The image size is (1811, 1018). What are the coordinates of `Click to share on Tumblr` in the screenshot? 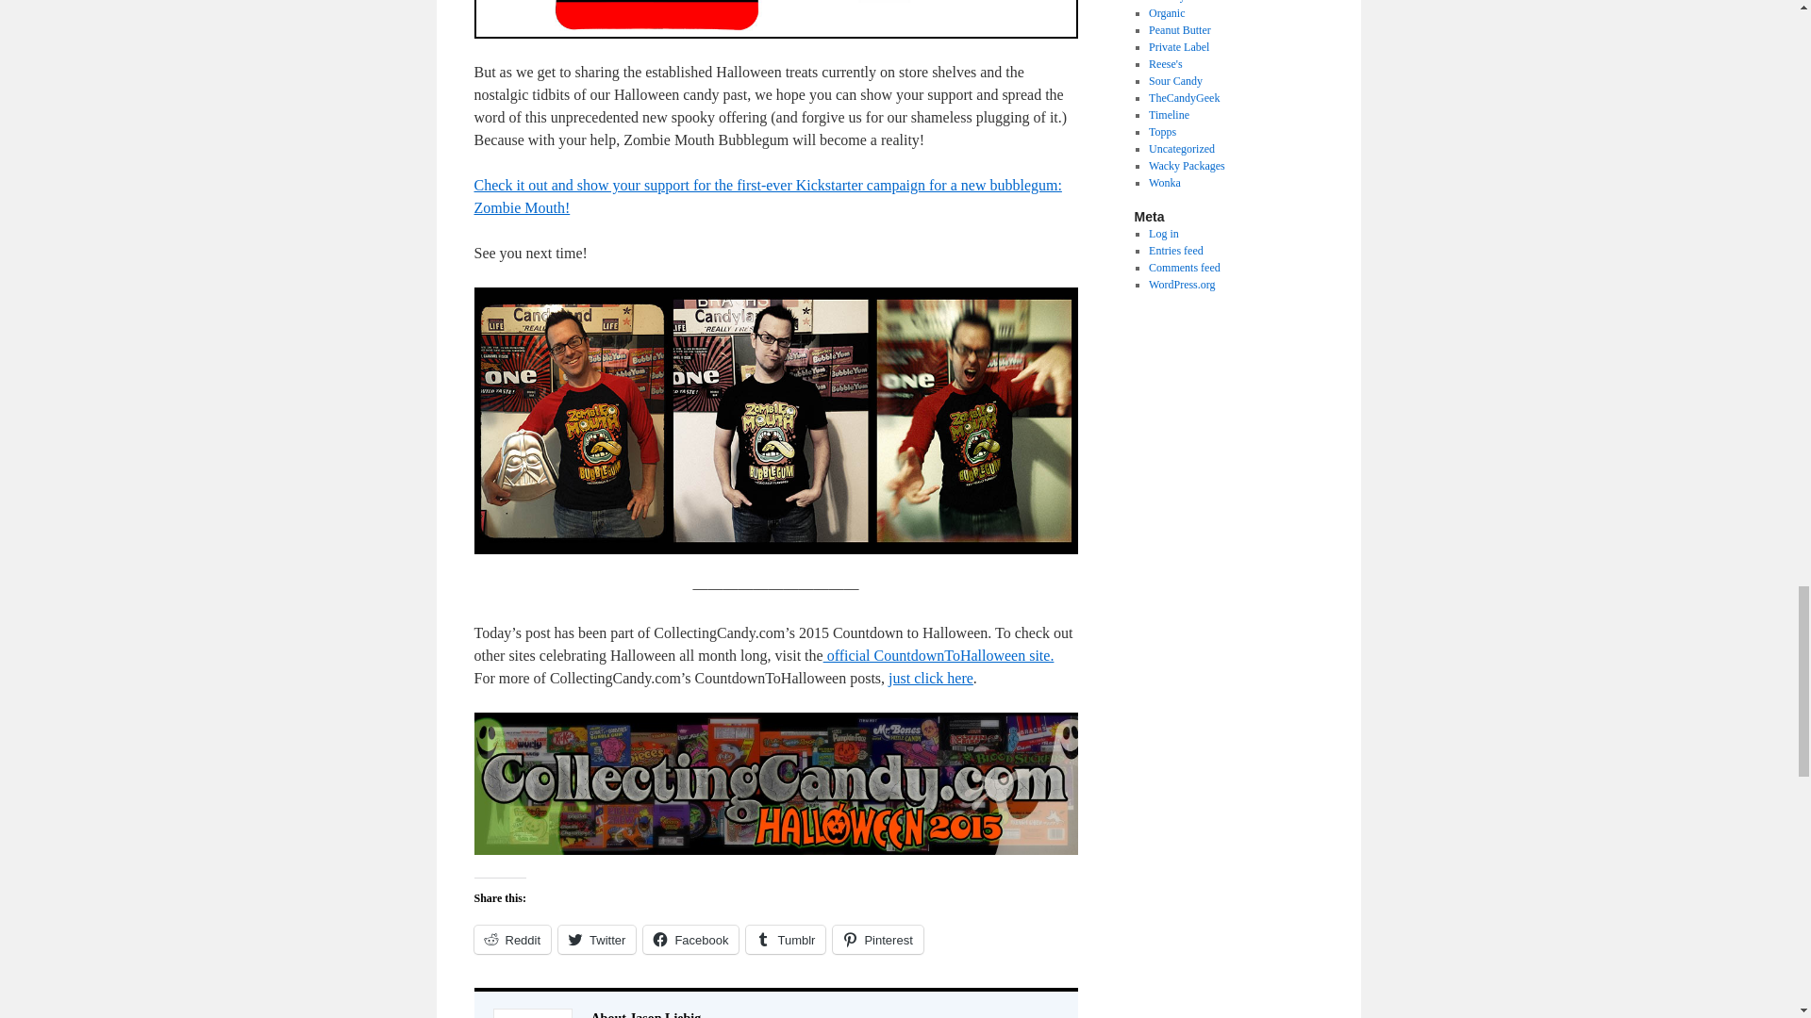 It's located at (786, 939).